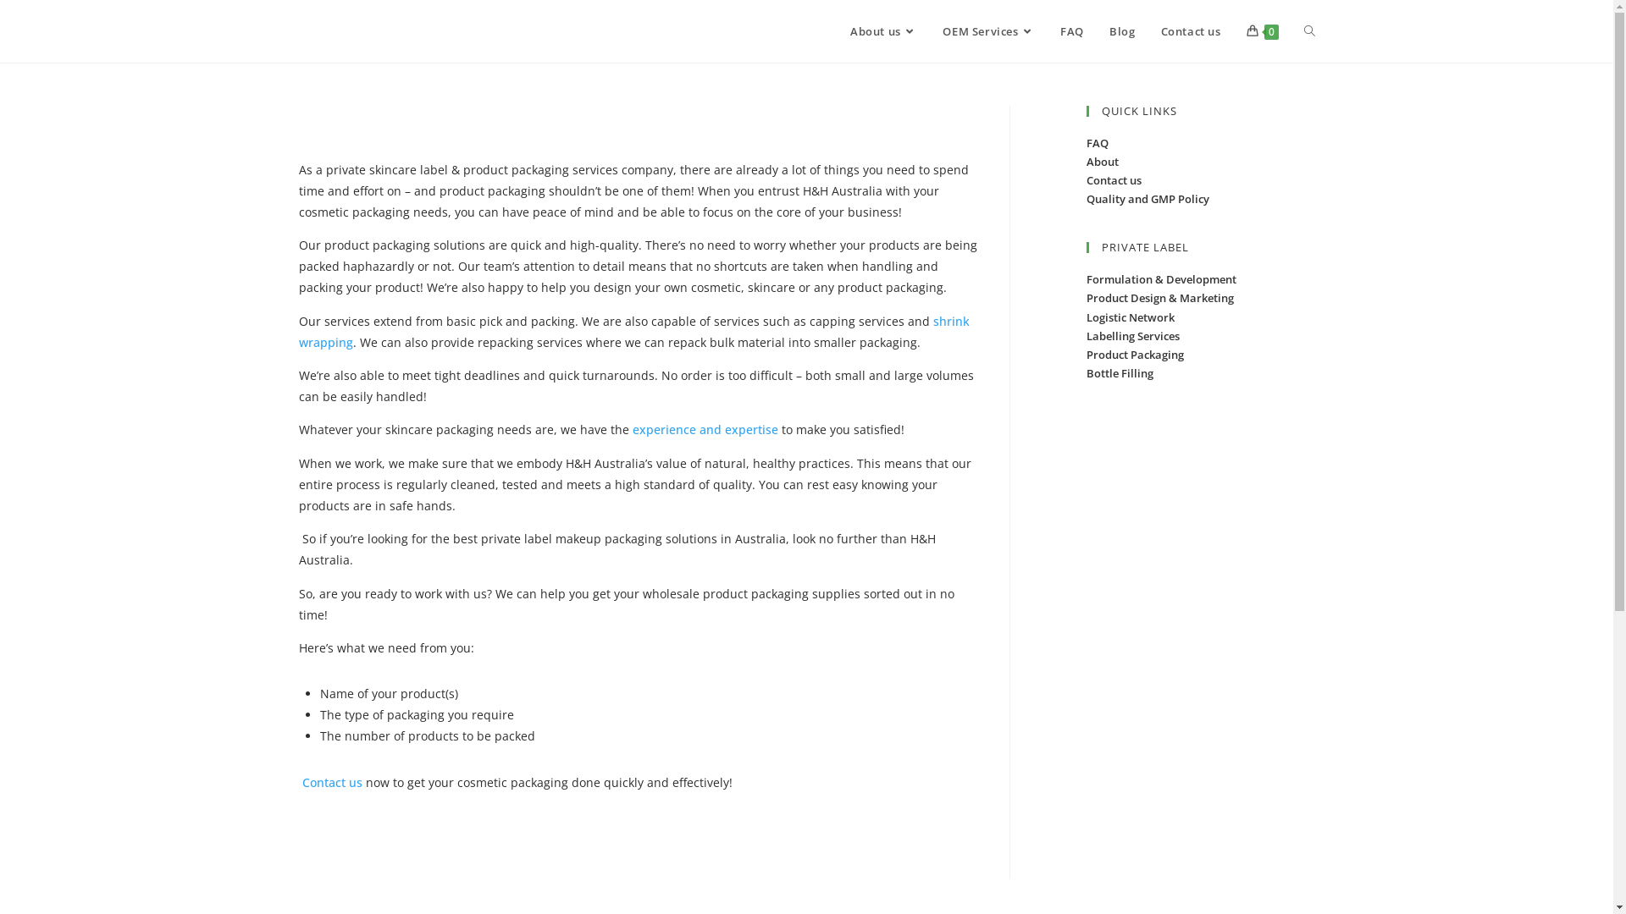 The height and width of the screenshot is (914, 1626). I want to click on Product Packaging, so click(1135, 355).